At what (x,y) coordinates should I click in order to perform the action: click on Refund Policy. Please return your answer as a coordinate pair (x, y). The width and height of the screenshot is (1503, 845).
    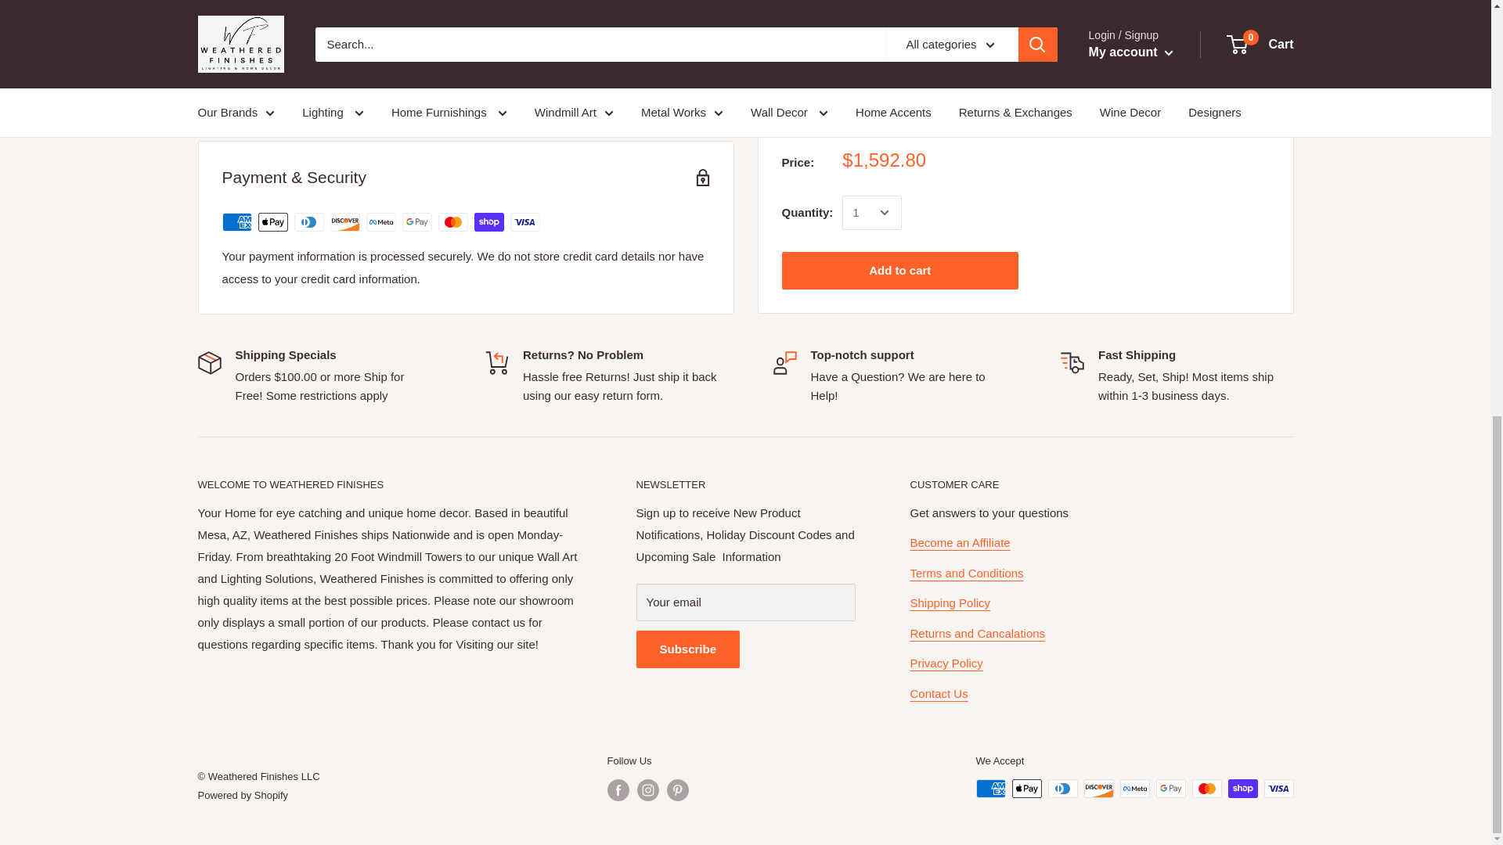
    Looking at the image, I should click on (977, 633).